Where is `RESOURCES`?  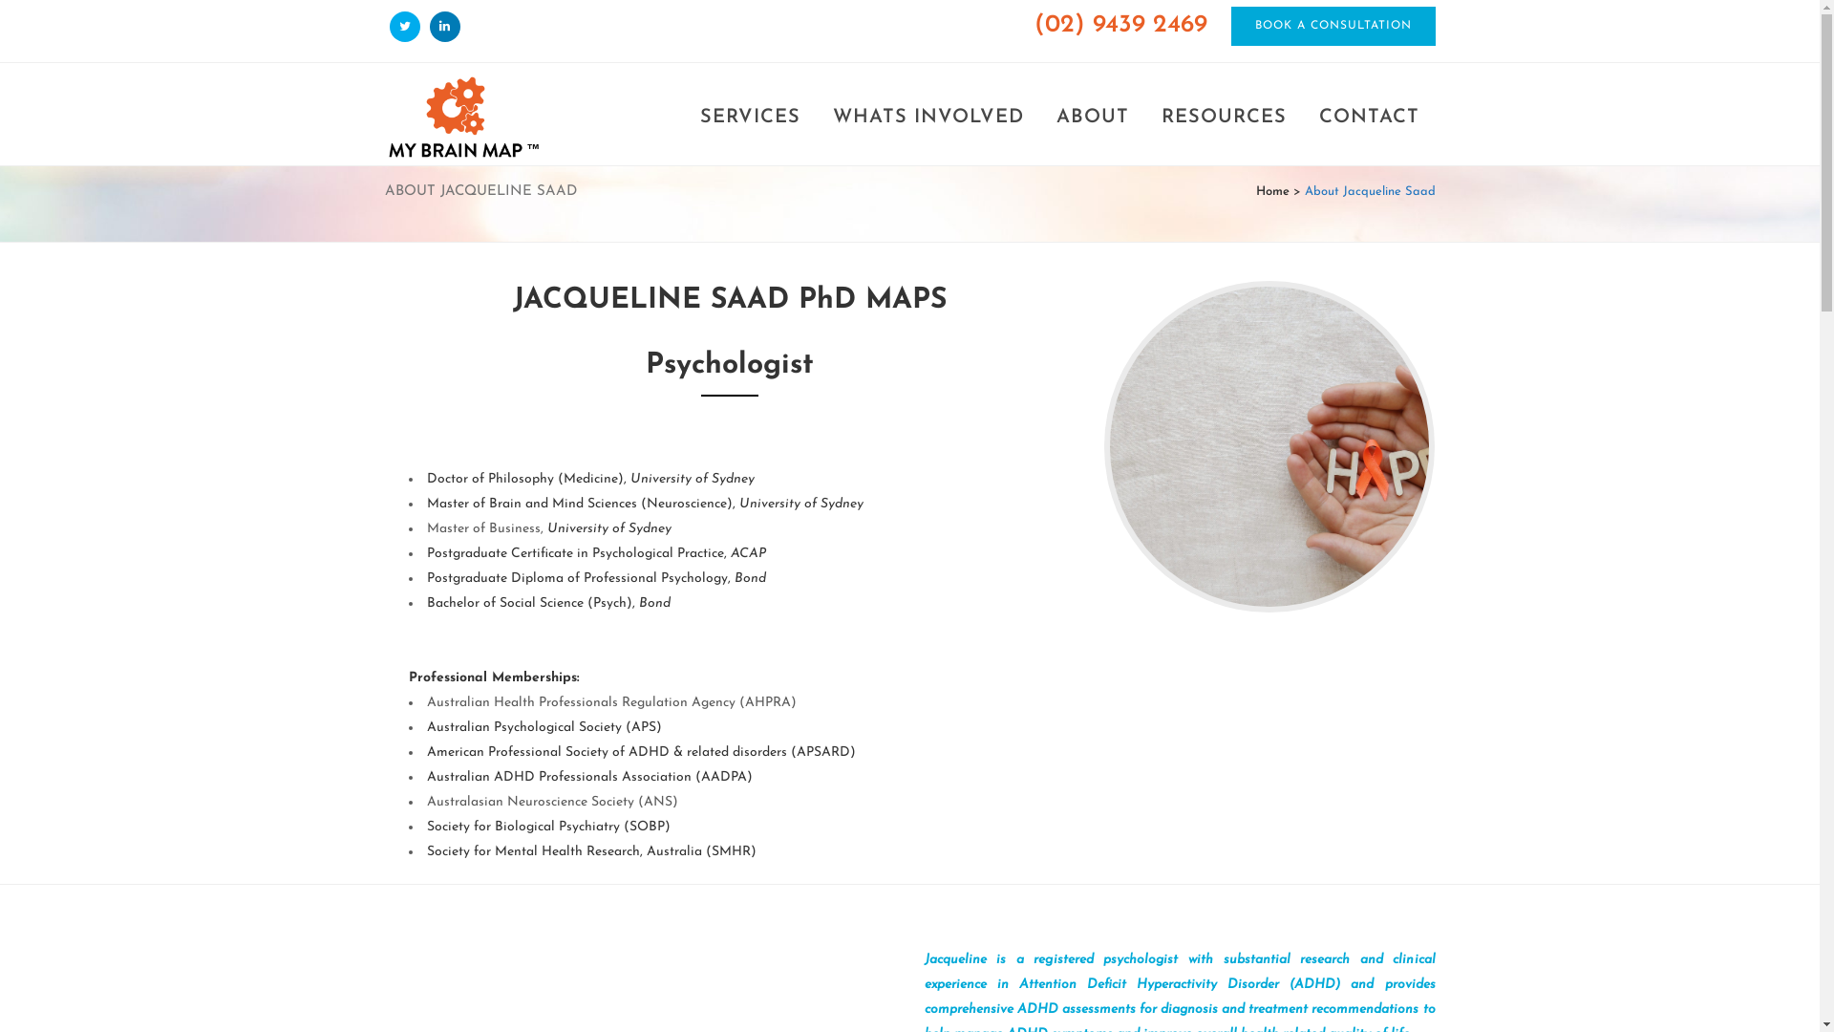
RESOURCES is located at coordinates (1223, 118).